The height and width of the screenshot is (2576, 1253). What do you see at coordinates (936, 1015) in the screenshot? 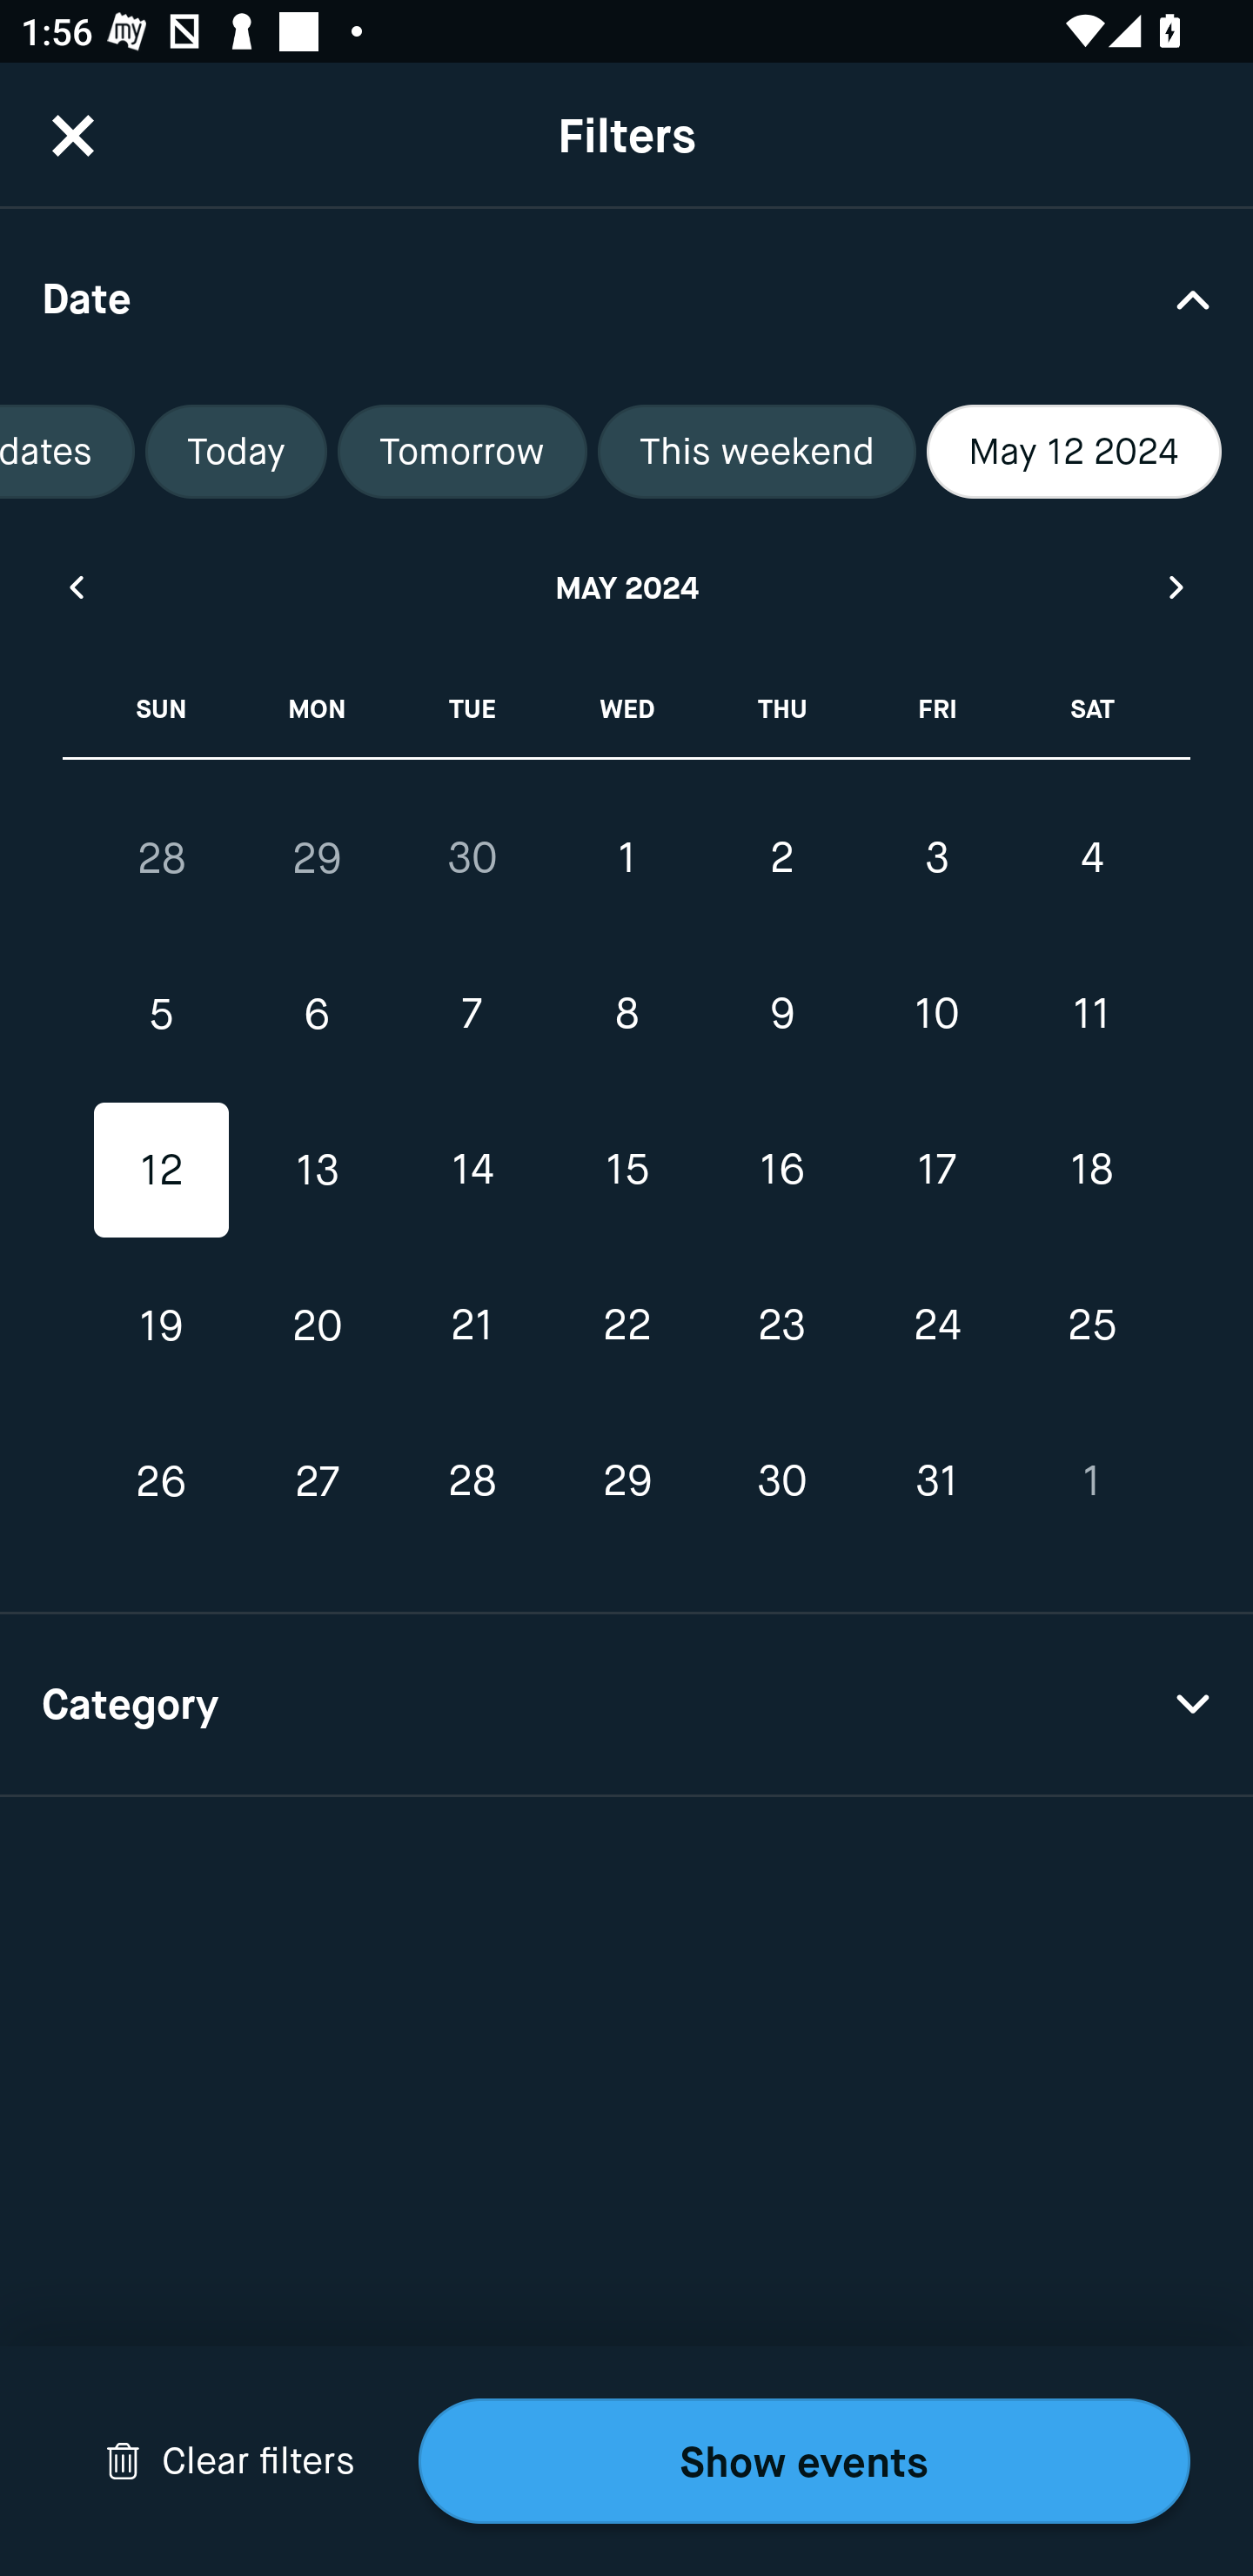
I see `10` at bounding box center [936, 1015].